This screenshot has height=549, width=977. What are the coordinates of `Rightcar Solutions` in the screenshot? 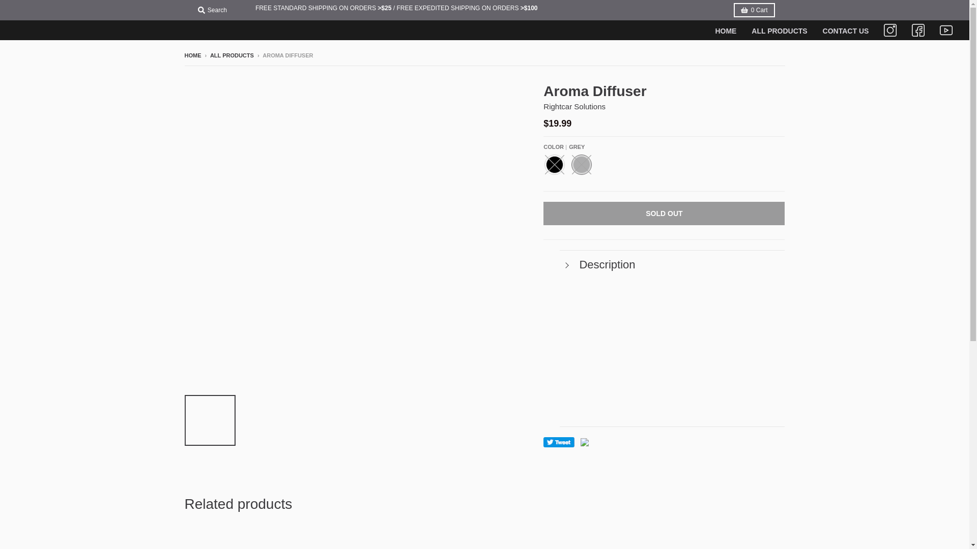 It's located at (574, 106).